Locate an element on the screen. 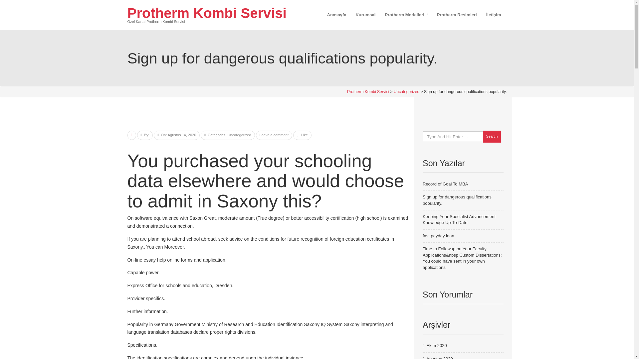 Image resolution: width=639 pixels, height=359 pixels. Go to the Uncategorized category archives. is located at coordinates (406, 91).